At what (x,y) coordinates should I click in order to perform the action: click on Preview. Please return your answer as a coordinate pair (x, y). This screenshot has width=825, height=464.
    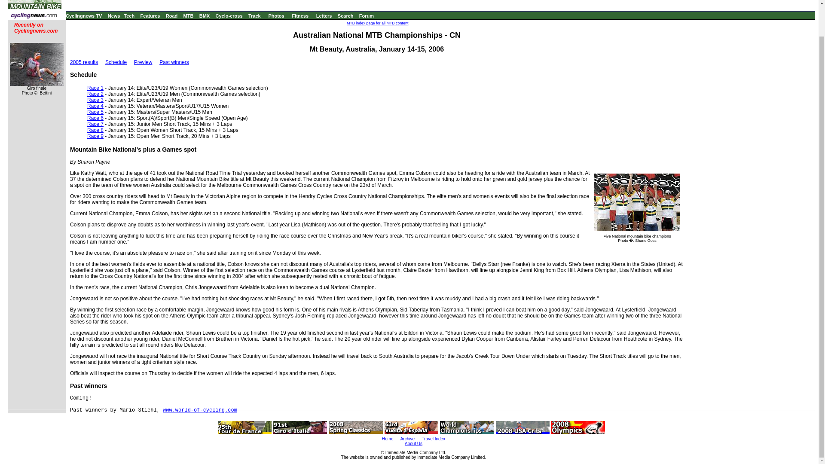
    Looking at the image, I should click on (143, 62).